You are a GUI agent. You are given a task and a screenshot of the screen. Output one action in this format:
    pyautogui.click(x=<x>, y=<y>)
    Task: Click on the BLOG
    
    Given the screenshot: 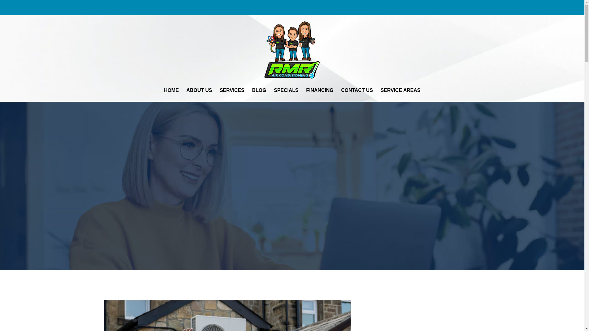 What is the action you would take?
    pyautogui.click(x=259, y=90)
    